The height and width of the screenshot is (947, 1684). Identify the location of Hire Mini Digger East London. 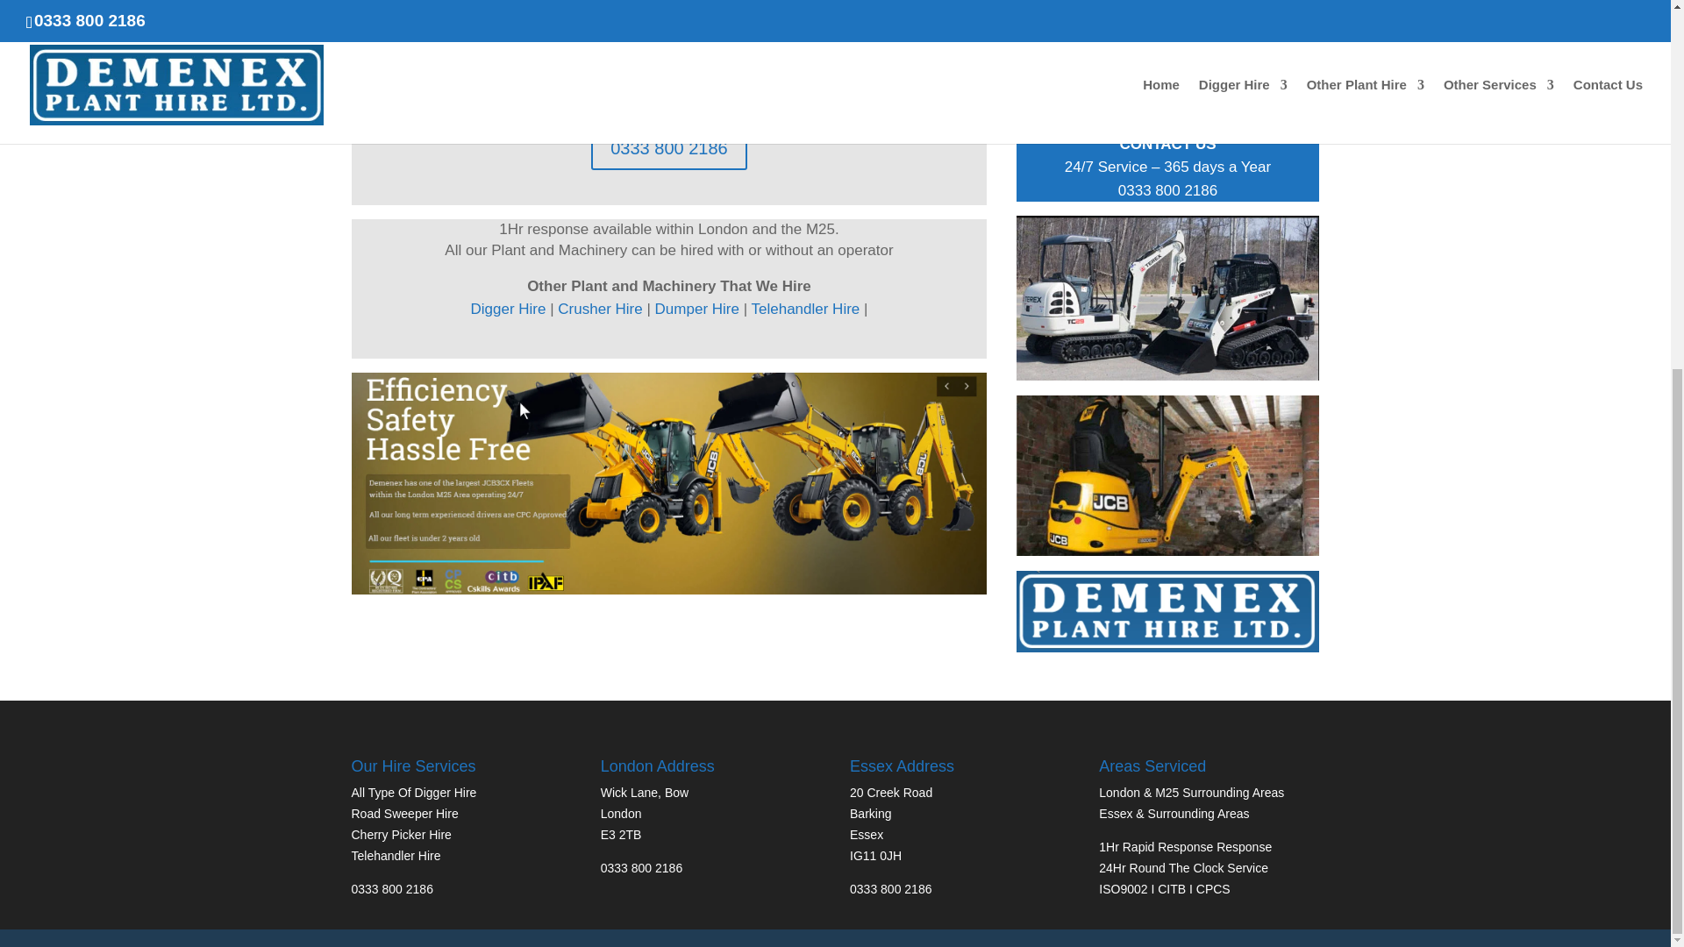
(1168, 11).